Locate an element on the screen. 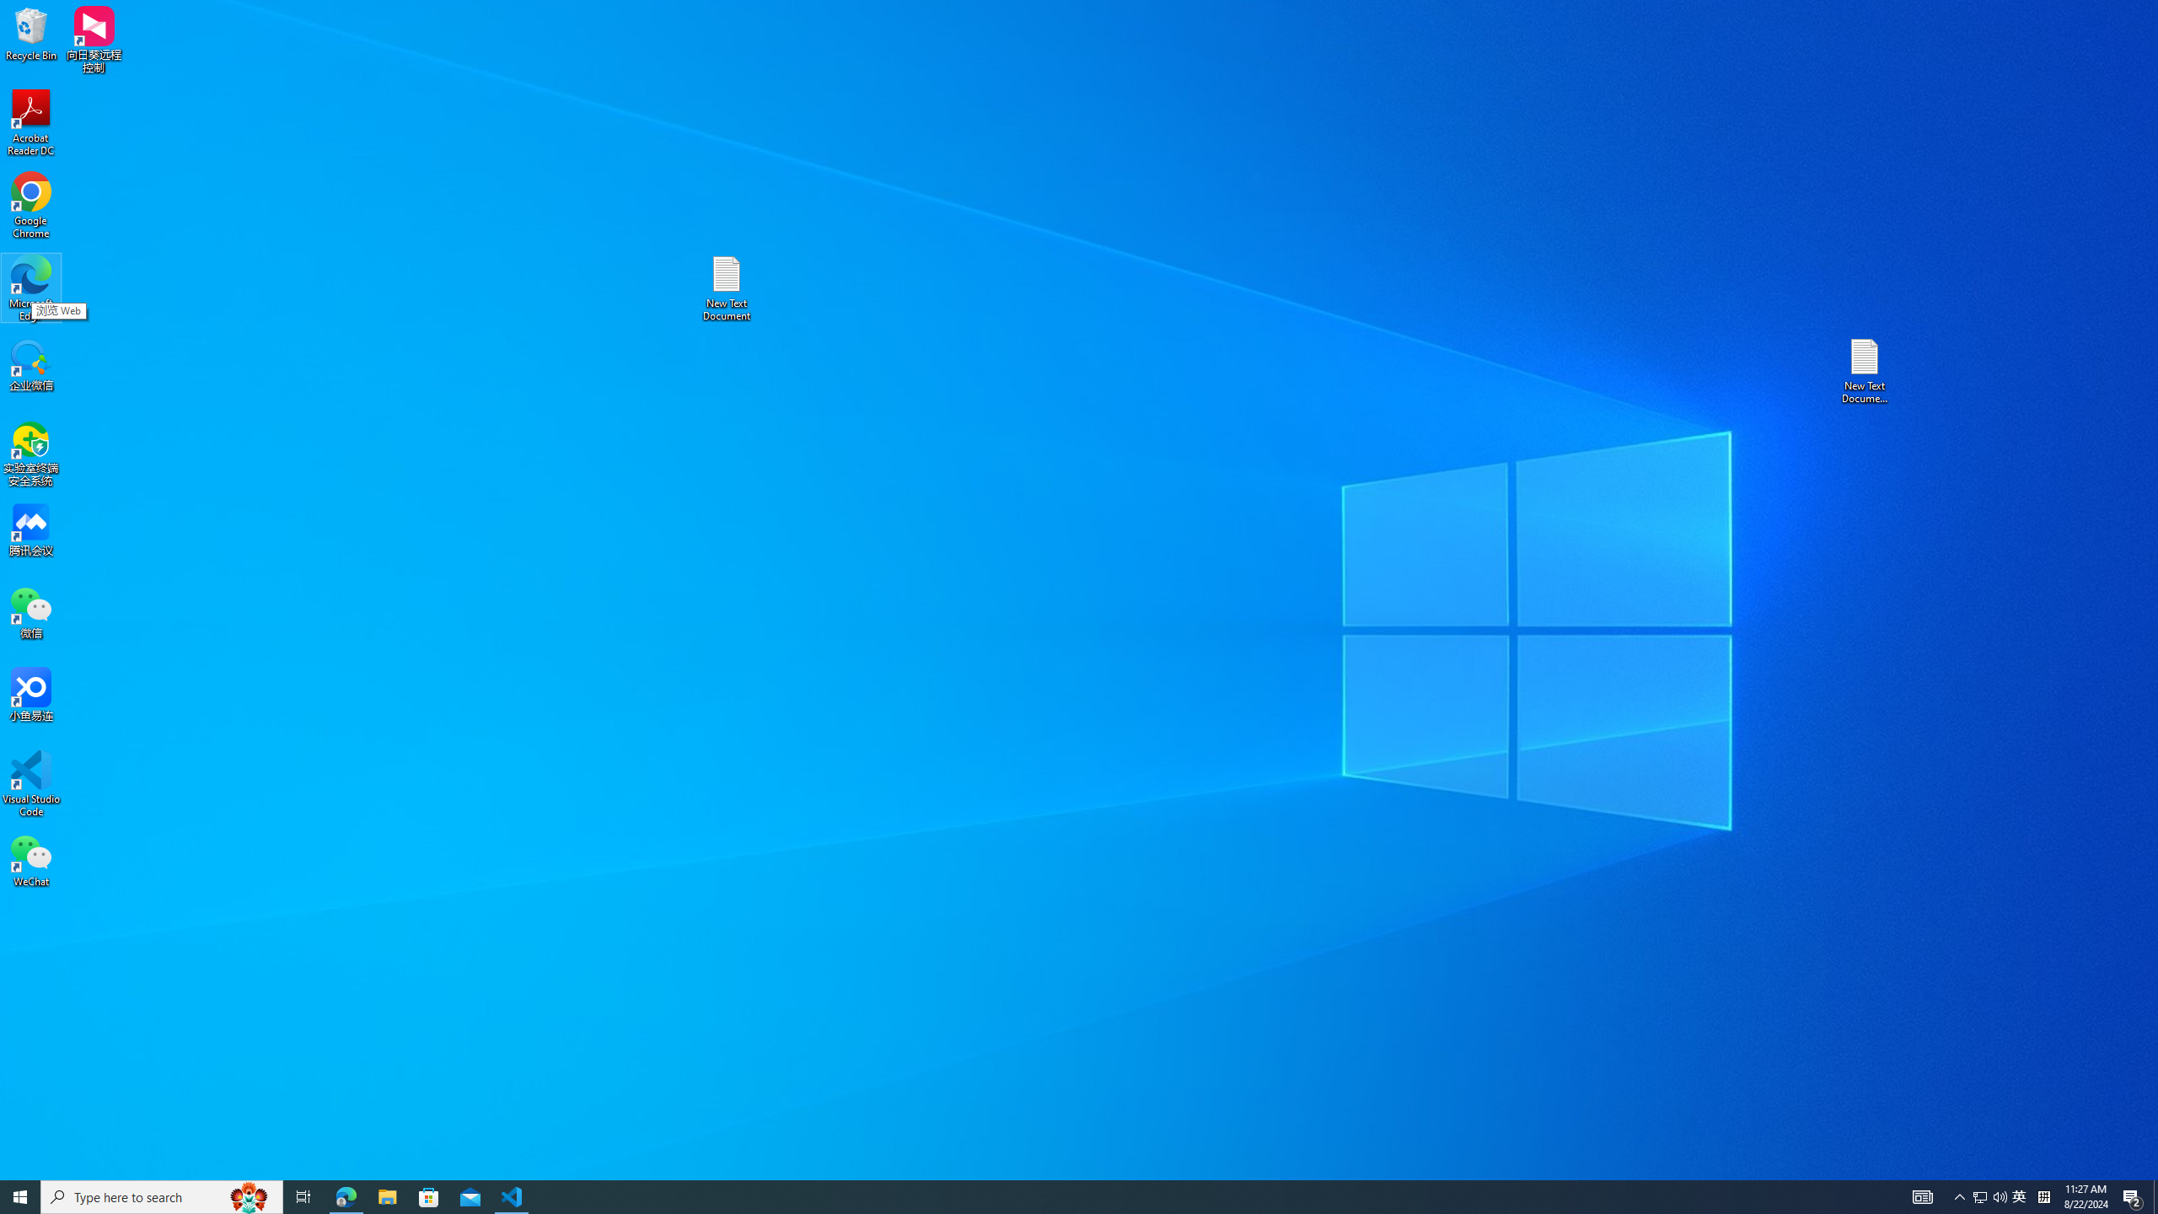  Running applications is located at coordinates (1049, 1197).